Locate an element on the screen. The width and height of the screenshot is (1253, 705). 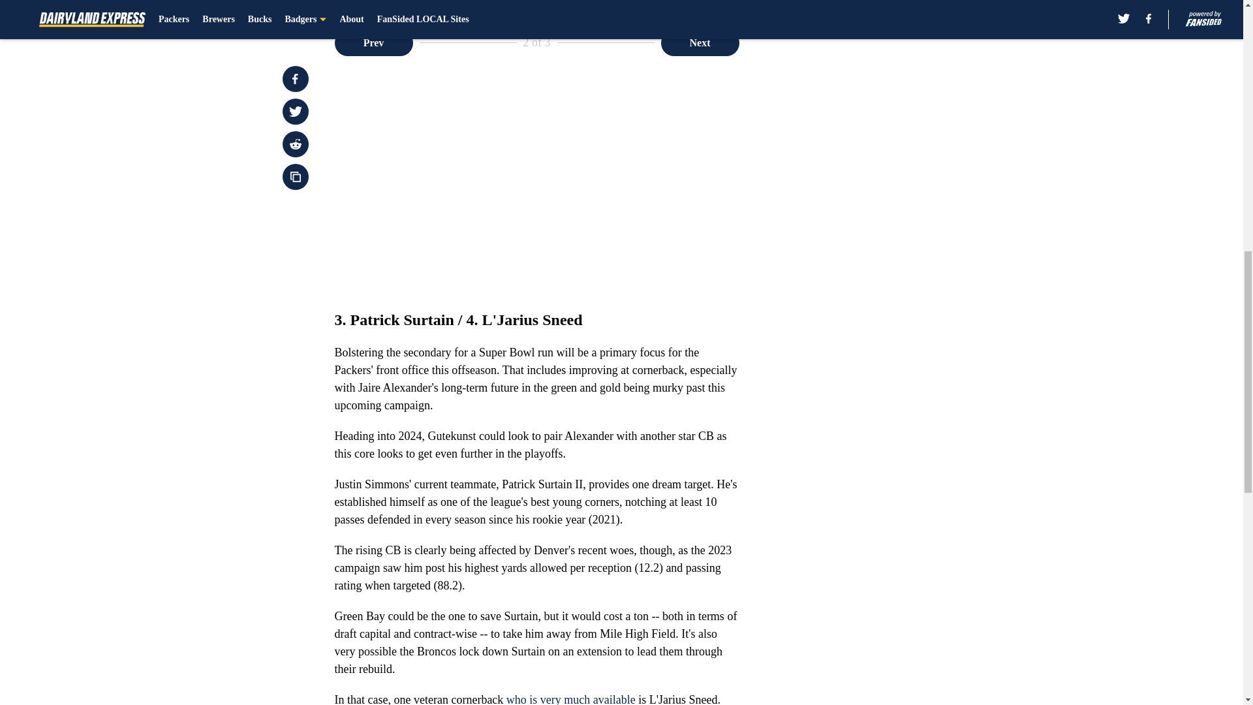
Next is located at coordinates (700, 43).